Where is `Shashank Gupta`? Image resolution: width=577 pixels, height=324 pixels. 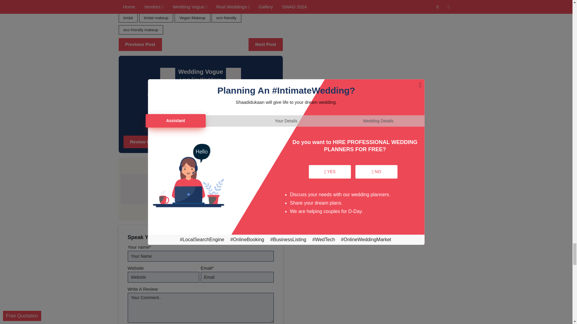
Shashank Gupta is located at coordinates (176, 166).